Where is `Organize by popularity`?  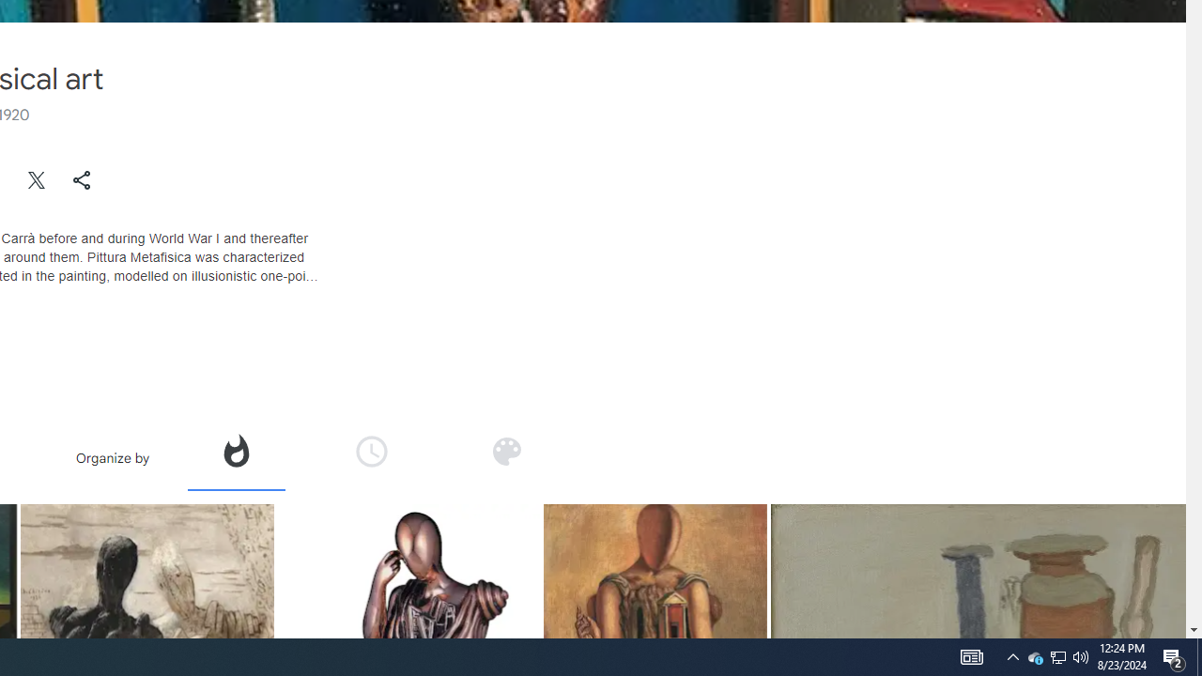 Organize by popularity is located at coordinates (236, 457).